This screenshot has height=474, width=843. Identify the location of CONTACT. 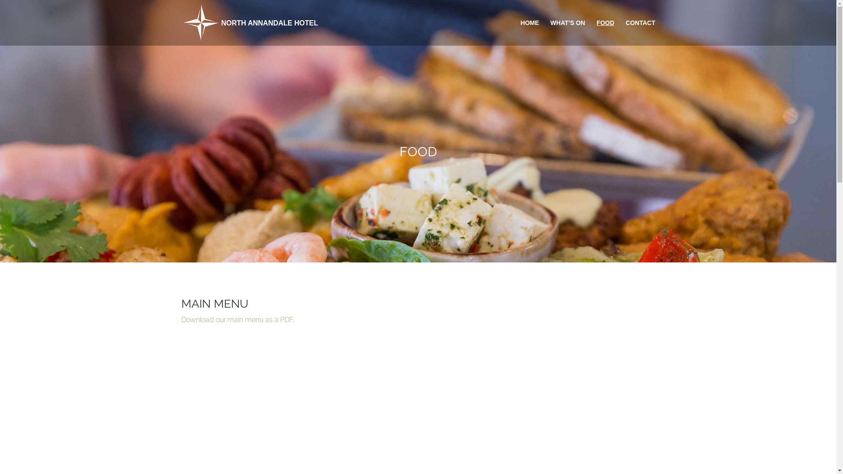
(640, 32).